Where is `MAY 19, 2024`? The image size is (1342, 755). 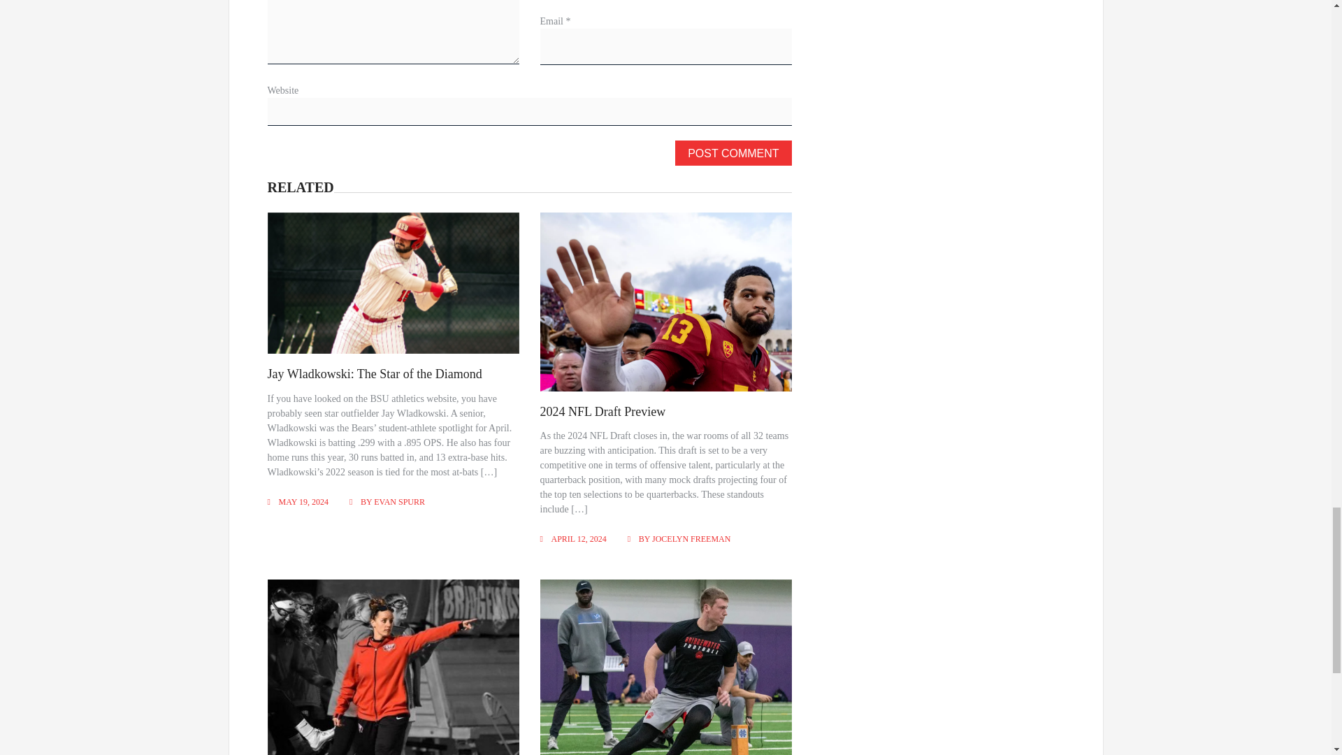
MAY 19, 2024 is located at coordinates (302, 501).